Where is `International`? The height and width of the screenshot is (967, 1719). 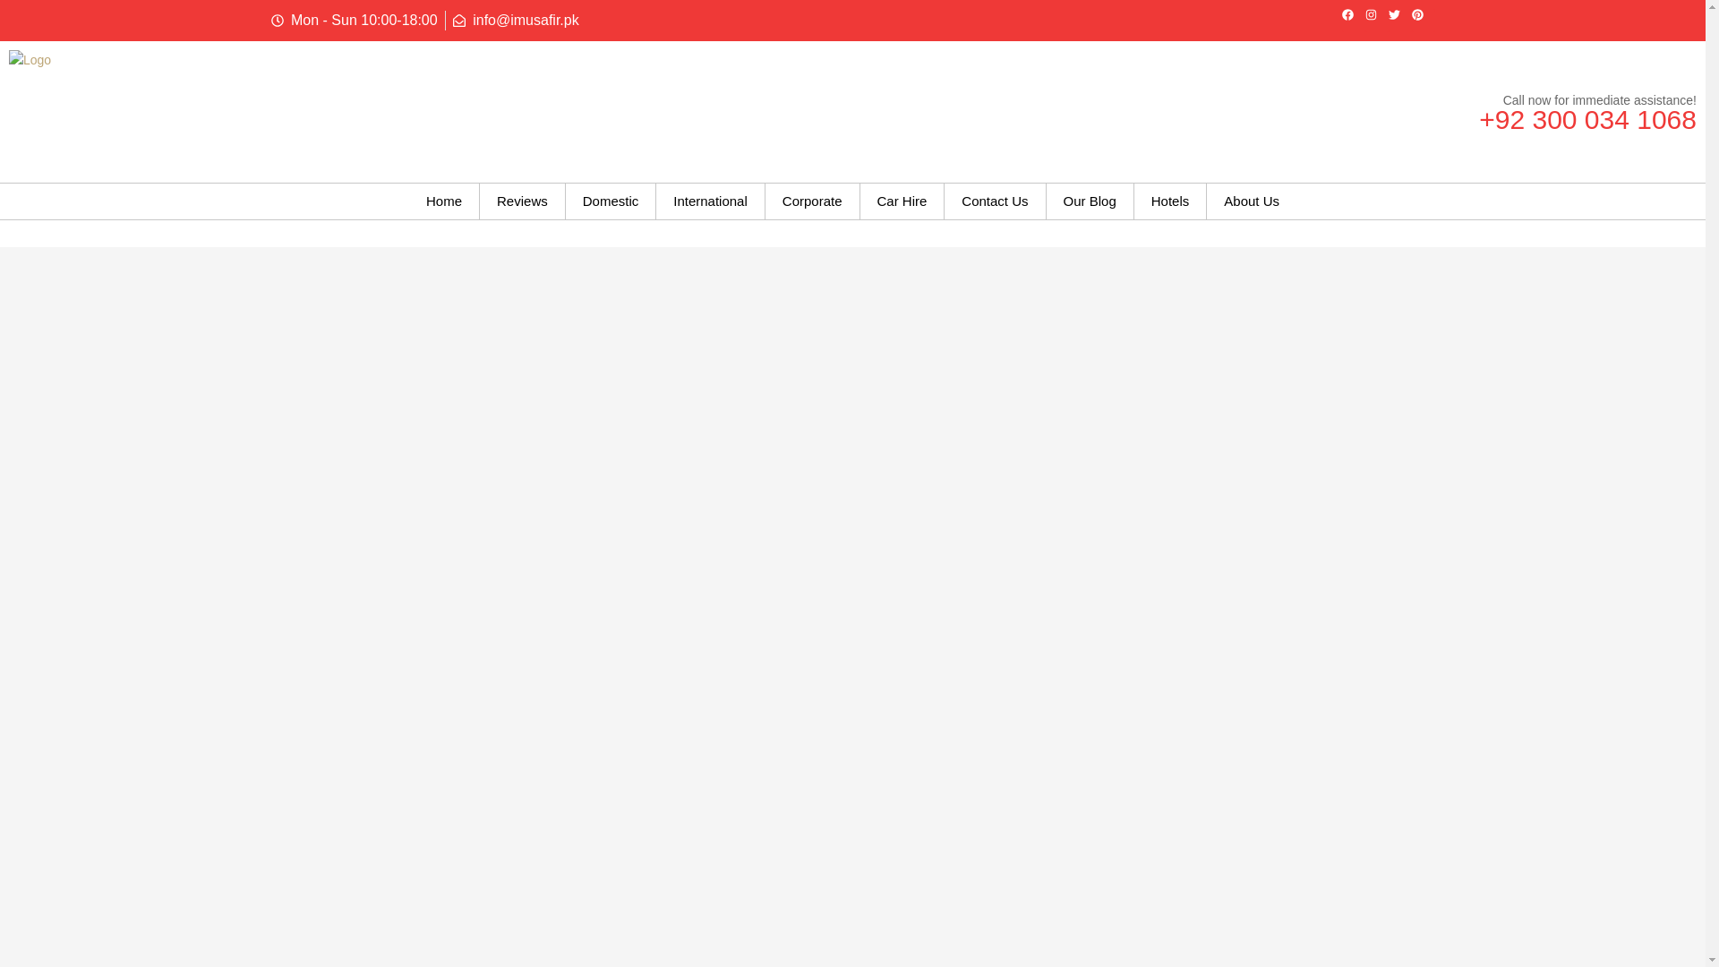 International is located at coordinates (711, 201).